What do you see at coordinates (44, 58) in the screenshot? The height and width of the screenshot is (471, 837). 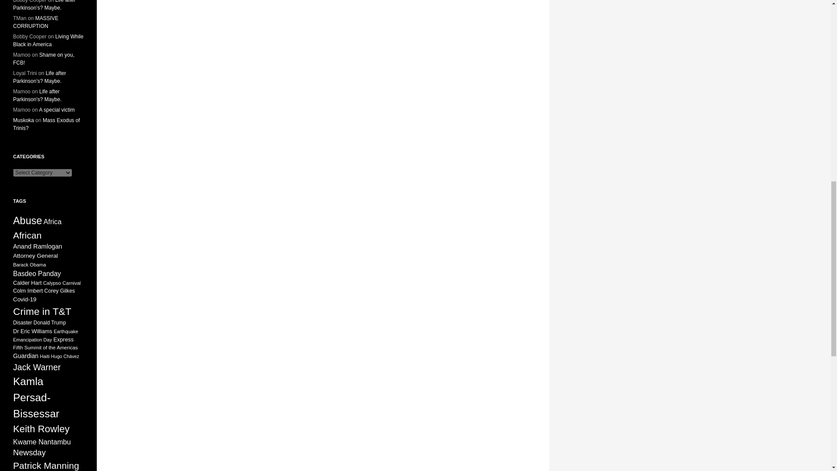 I see `Shame on you, FCB!` at bounding box center [44, 58].